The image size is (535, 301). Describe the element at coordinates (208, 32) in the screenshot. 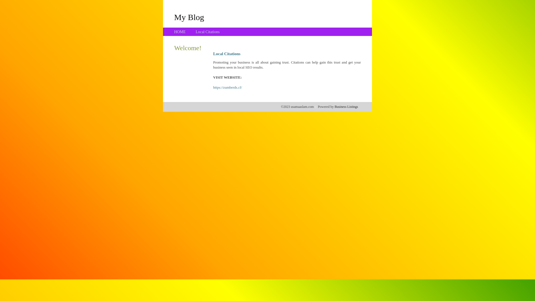

I see `Local Citations` at that location.